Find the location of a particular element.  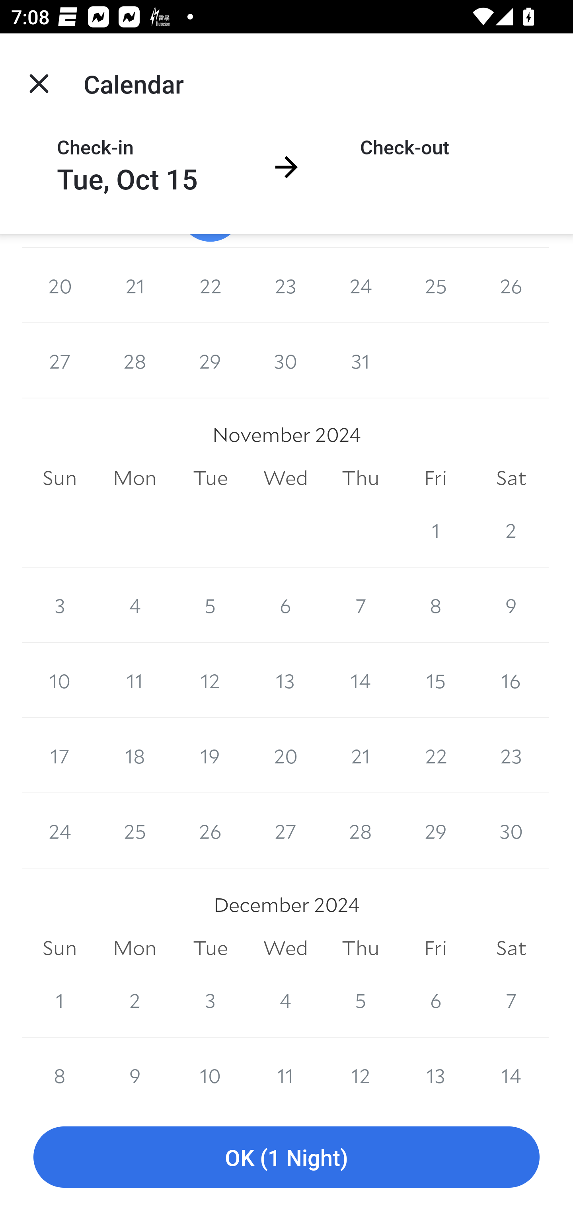

23 23 November 2024 is located at coordinates (511, 755).